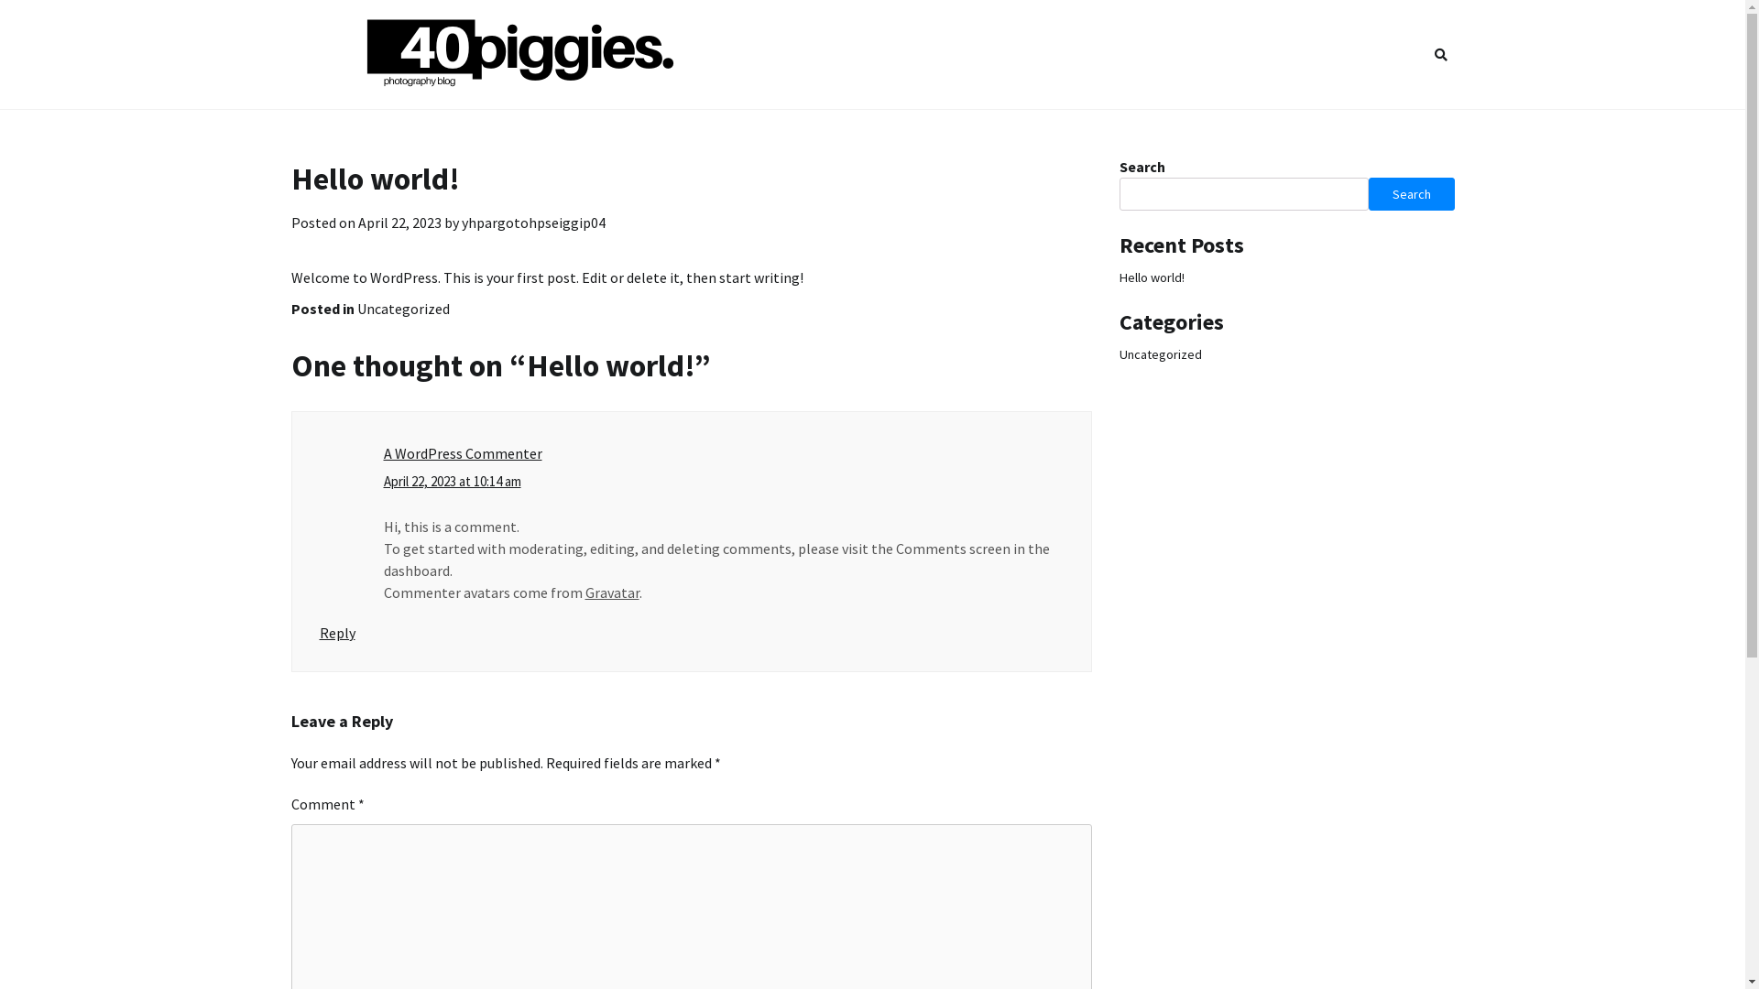  What do you see at coordinates (337, 633) in the screenshot?
I see `Reply` at bounding box center [337, 633].